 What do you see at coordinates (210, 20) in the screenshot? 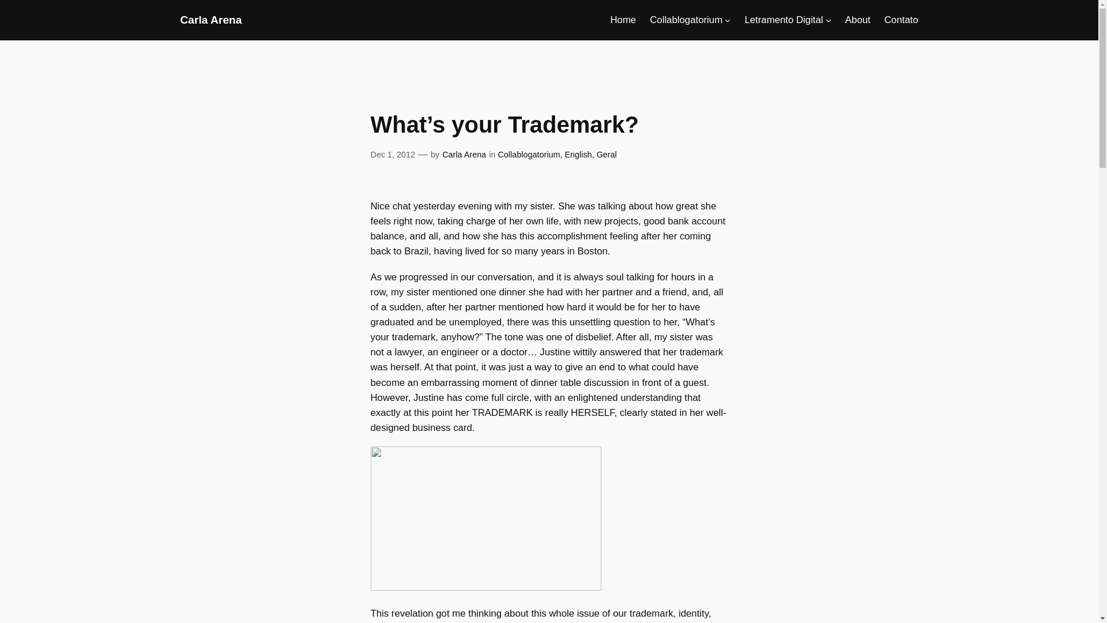
I see `Carla Arena` at bounding box center [210, 20].